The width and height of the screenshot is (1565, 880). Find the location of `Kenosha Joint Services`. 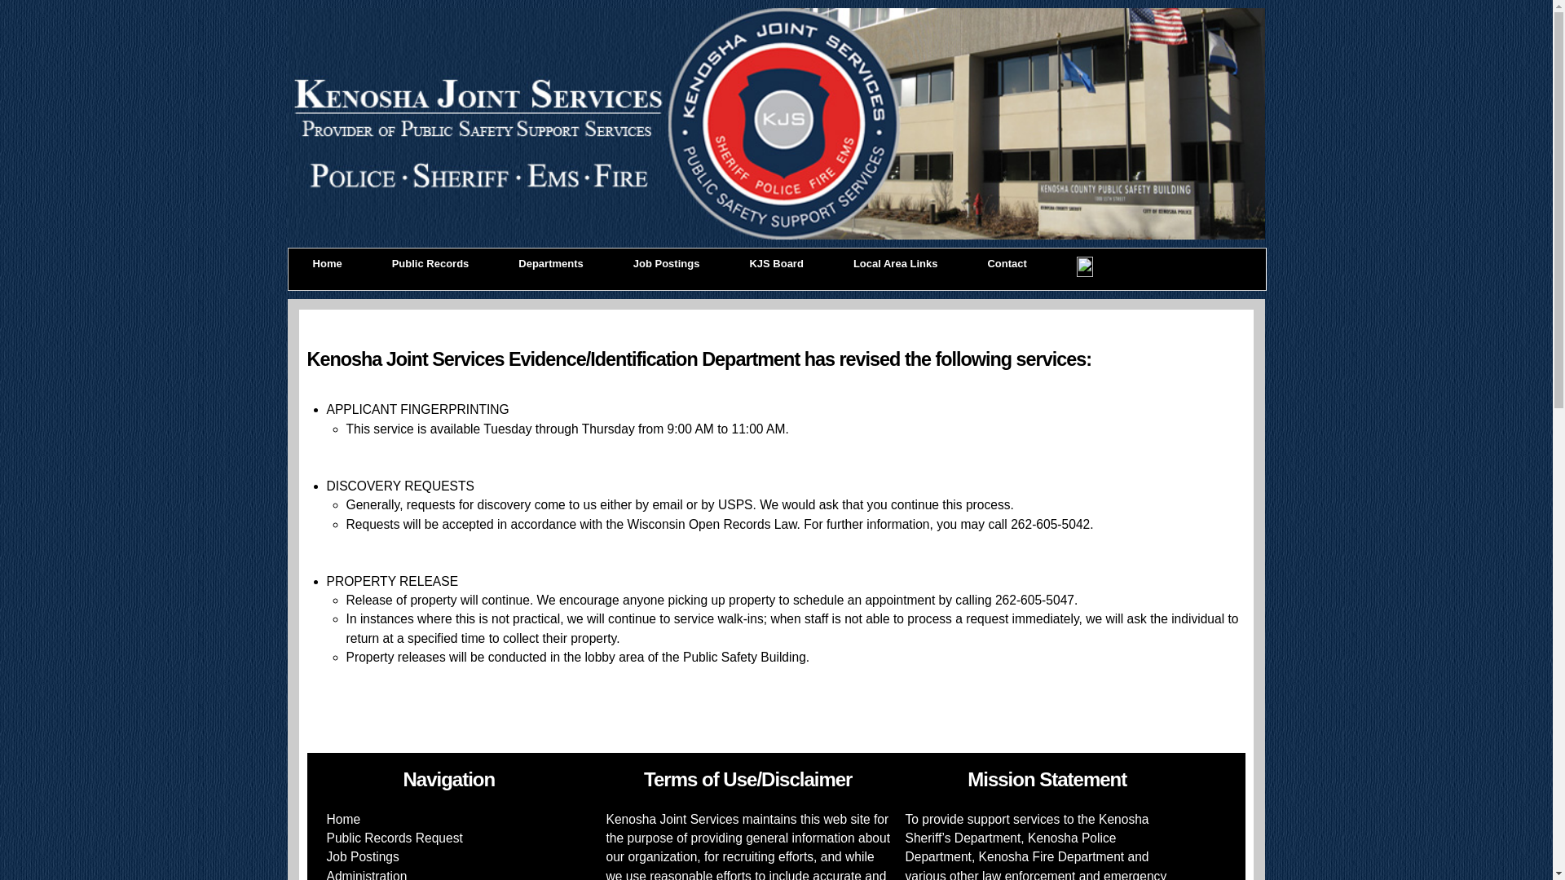

Kenosha Joint Services is located at coordinates (328, 264).